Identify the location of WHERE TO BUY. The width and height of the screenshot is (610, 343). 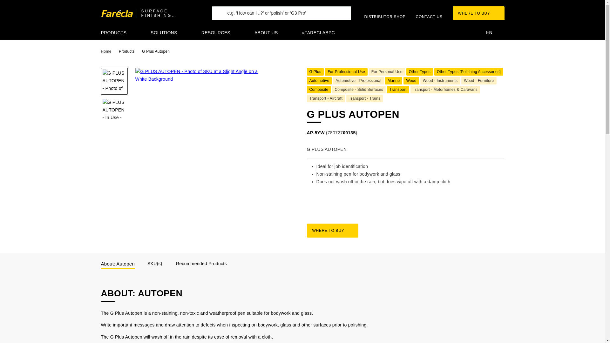
(478, 13).